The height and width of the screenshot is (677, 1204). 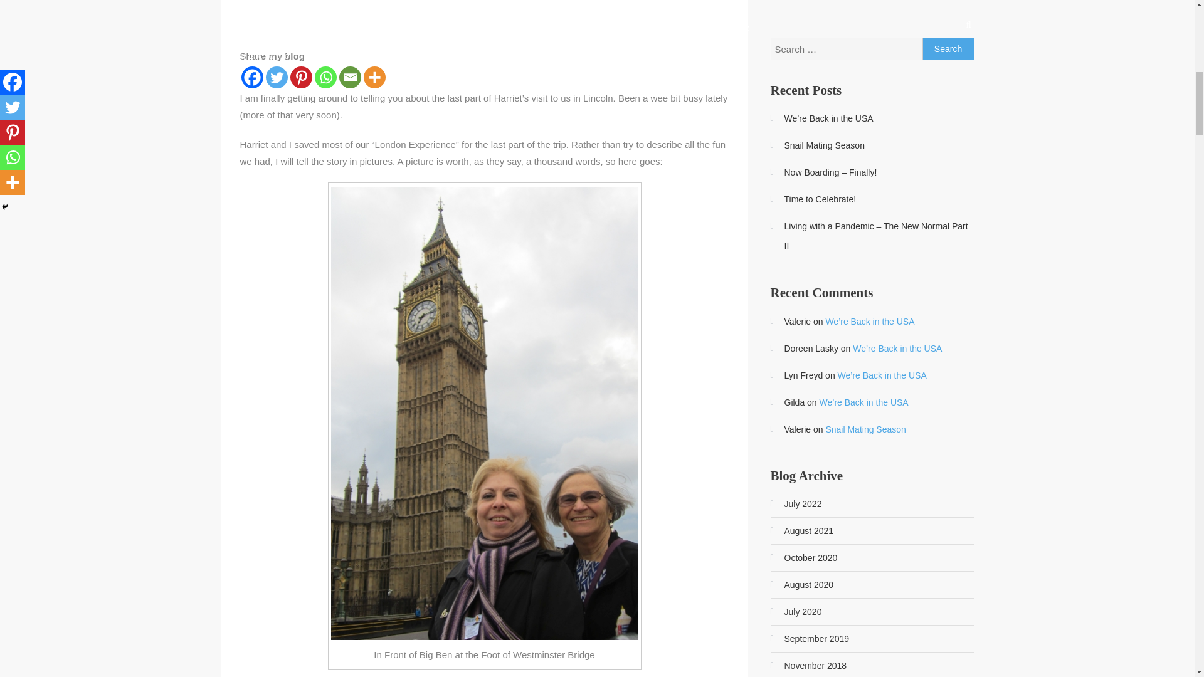 What do you see at coordinates (277, 77) in the screenshot?
I see `Twitter` at bounding box center [277, 77].